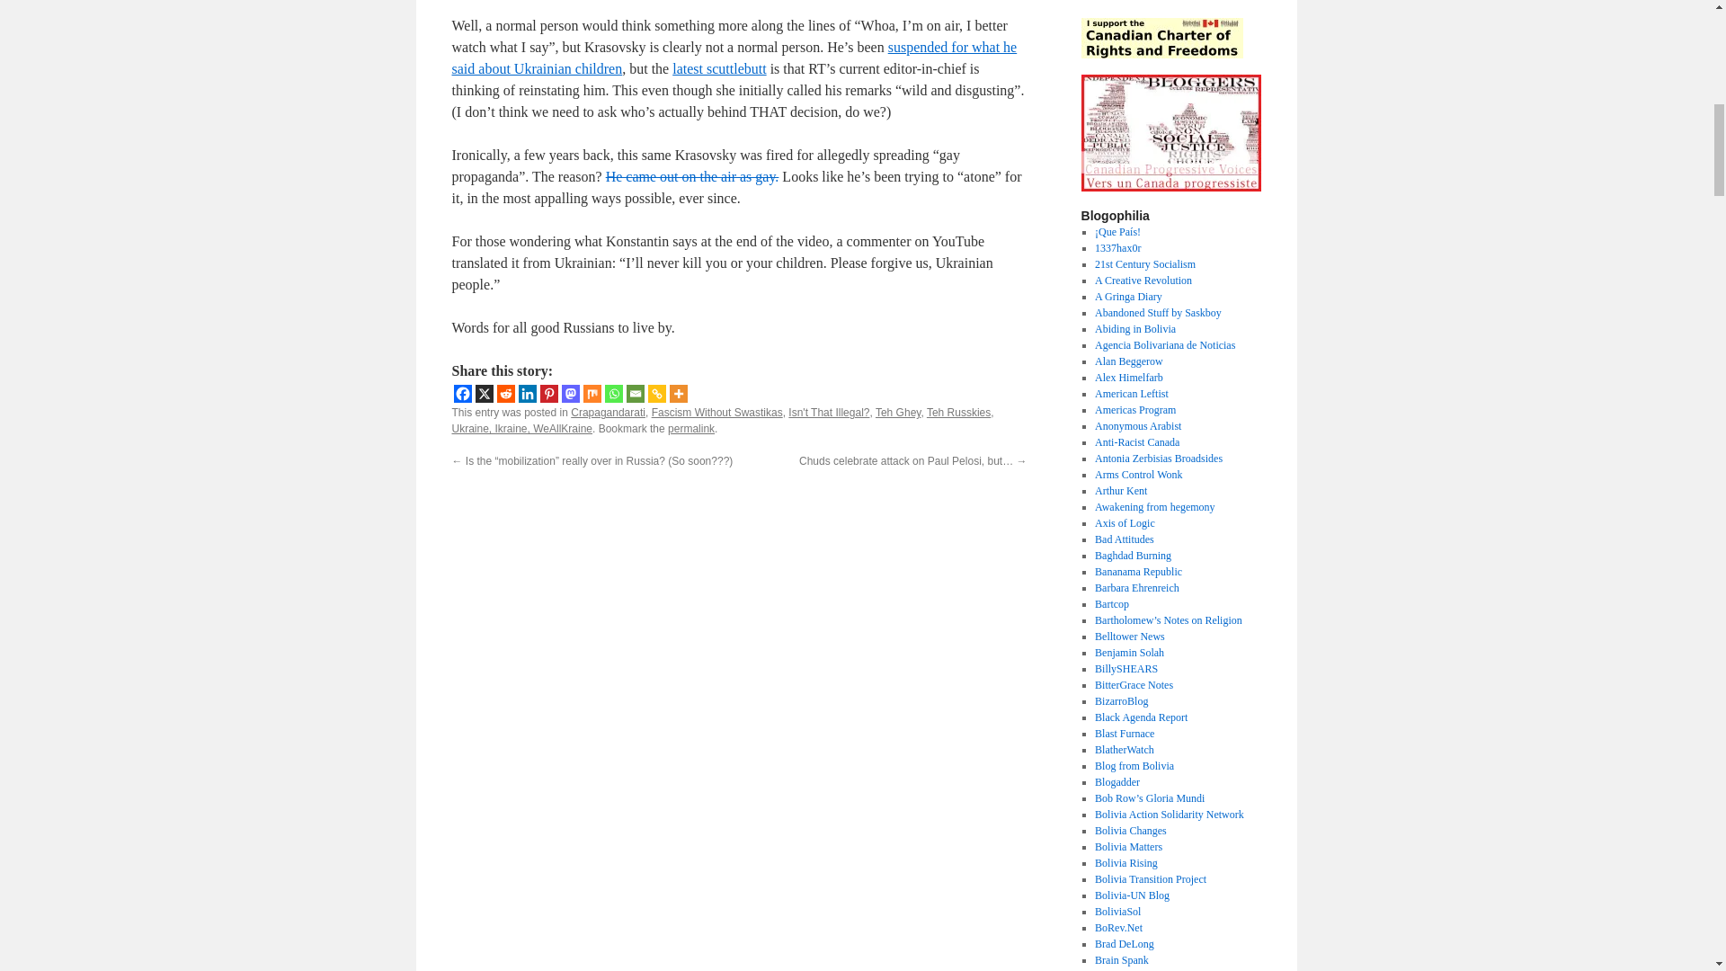  What do you see at coordinates (635, 394) in the screenshot?
I see `Email` at bounding box center [635, 394].